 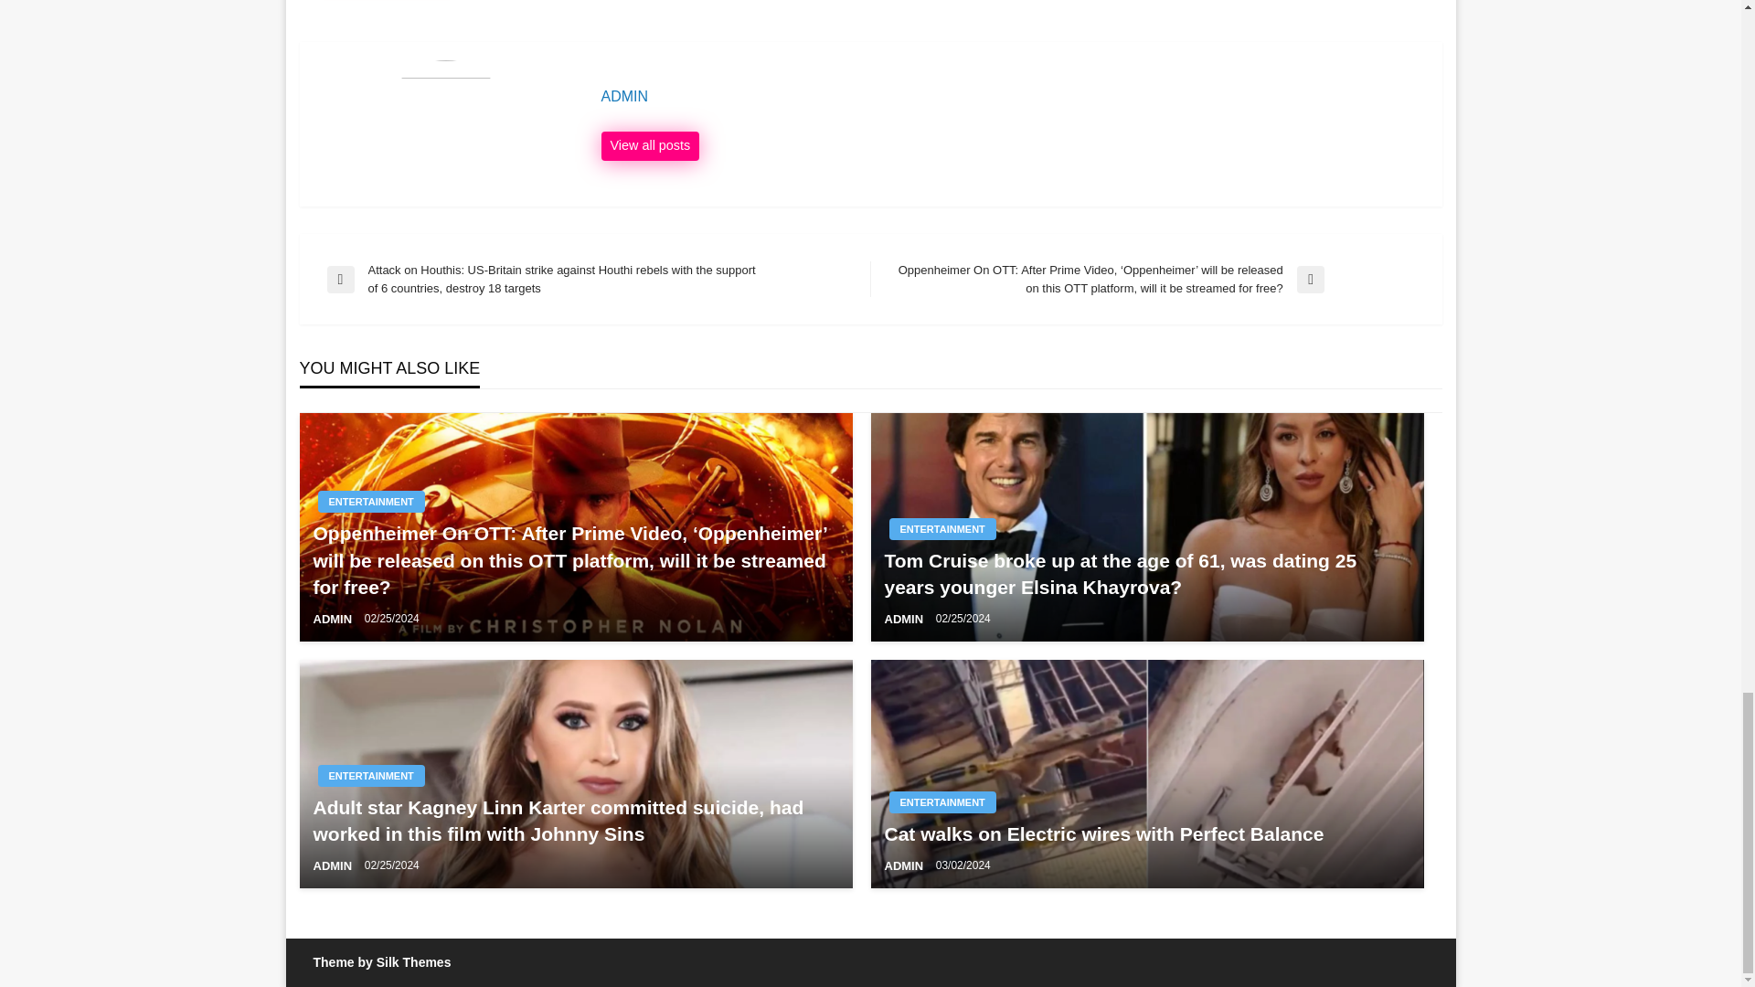 I want to click on ADMIN, so click(x=333, y=618).